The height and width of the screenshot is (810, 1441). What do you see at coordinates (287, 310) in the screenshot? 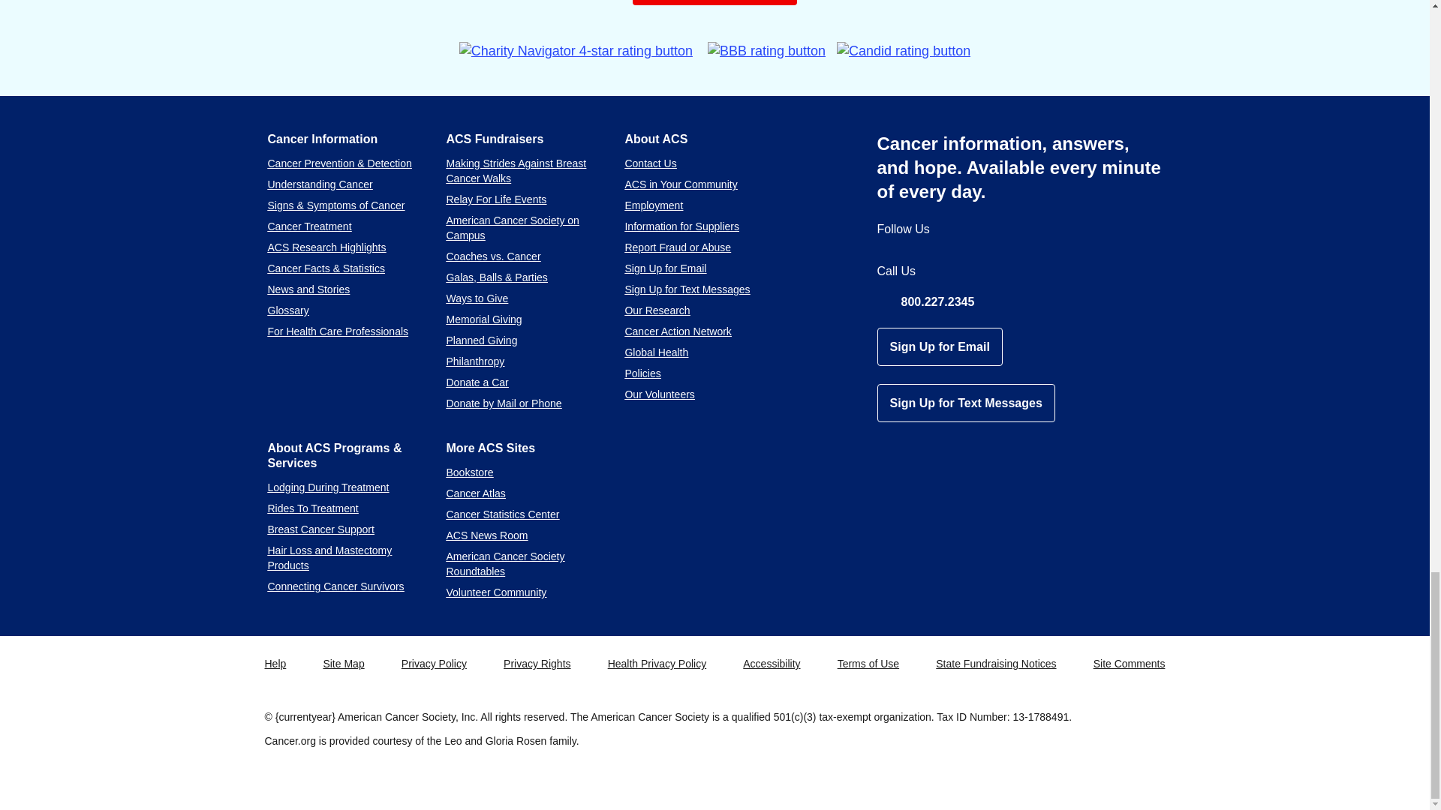
I see `Glossary` at bounding box center [287, 310].